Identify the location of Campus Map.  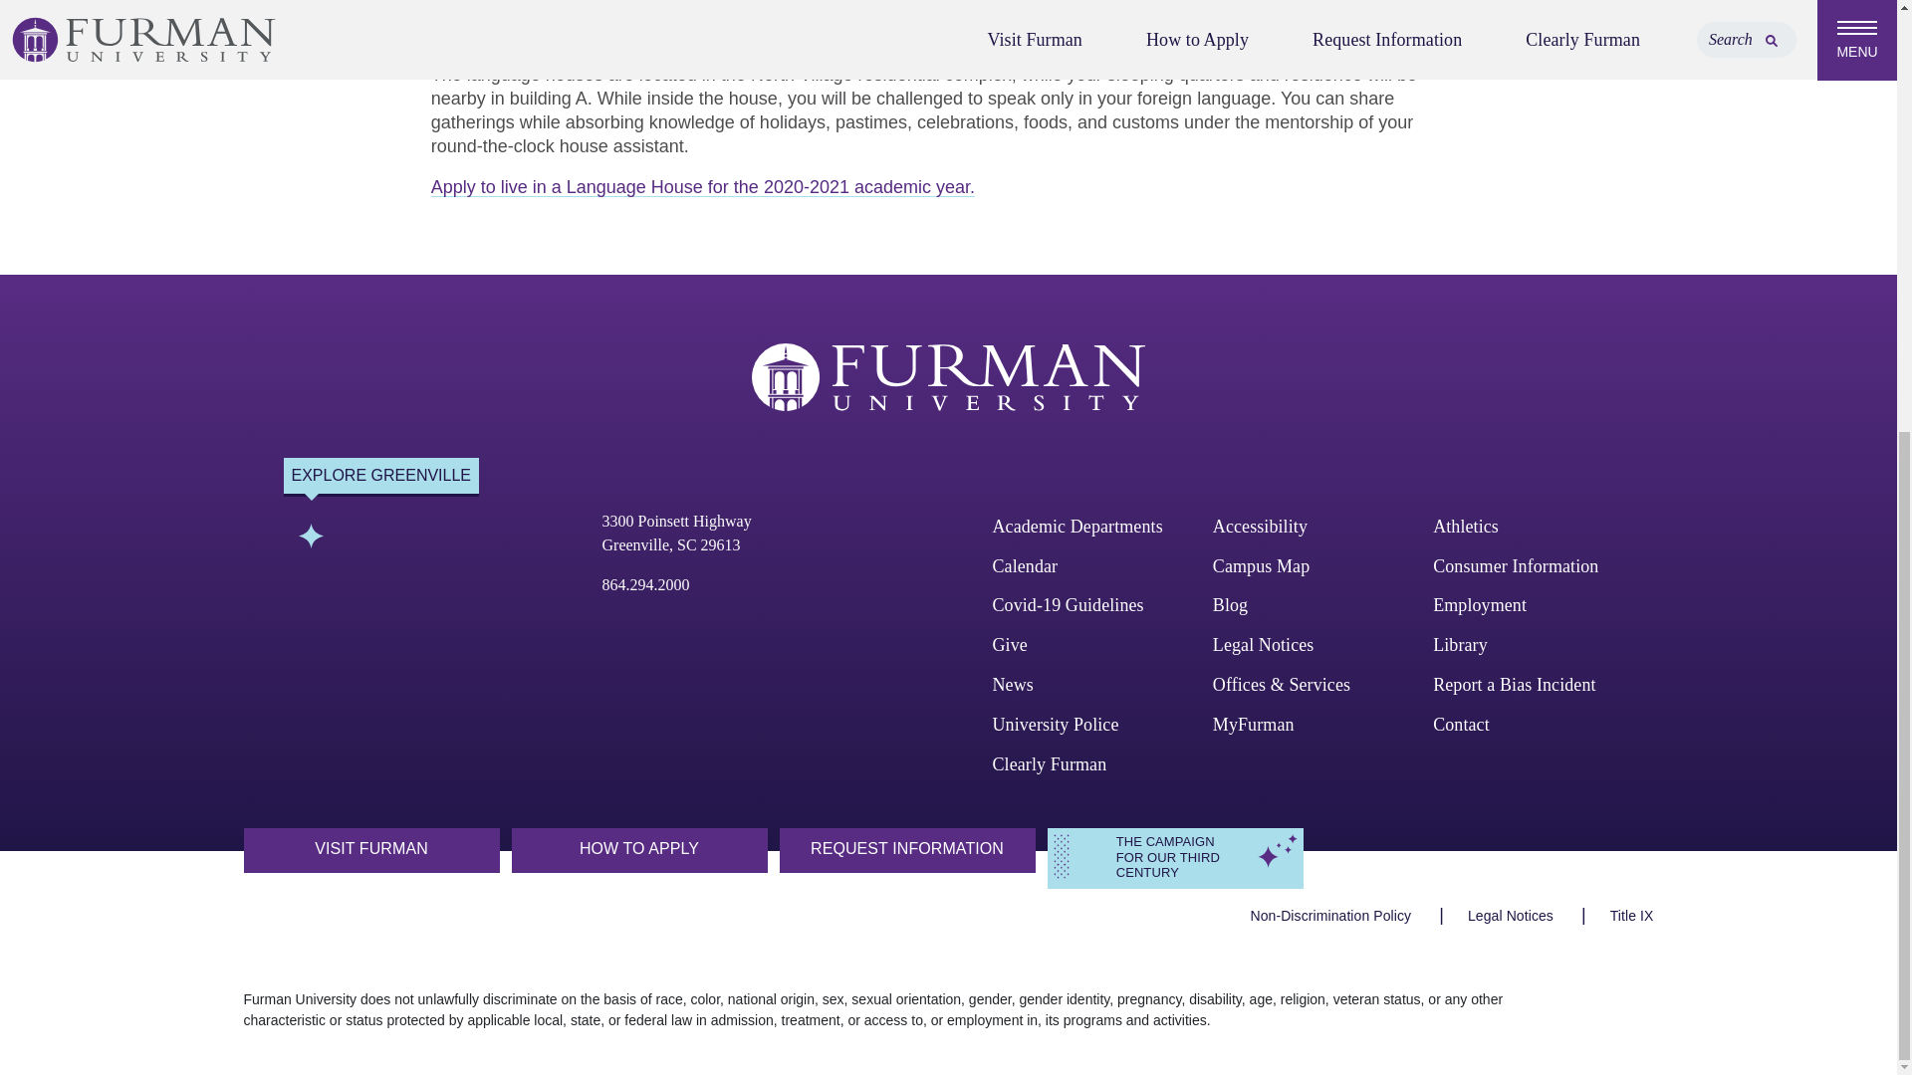
(1261, 565).